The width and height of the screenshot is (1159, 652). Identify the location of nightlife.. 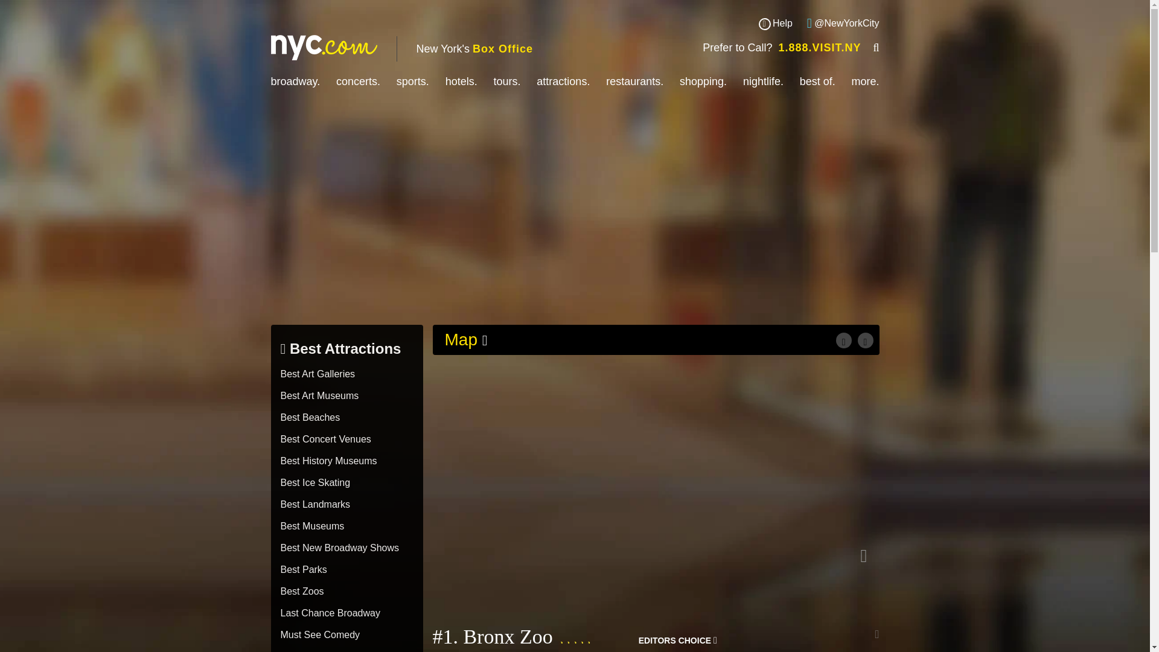
(763, 81).